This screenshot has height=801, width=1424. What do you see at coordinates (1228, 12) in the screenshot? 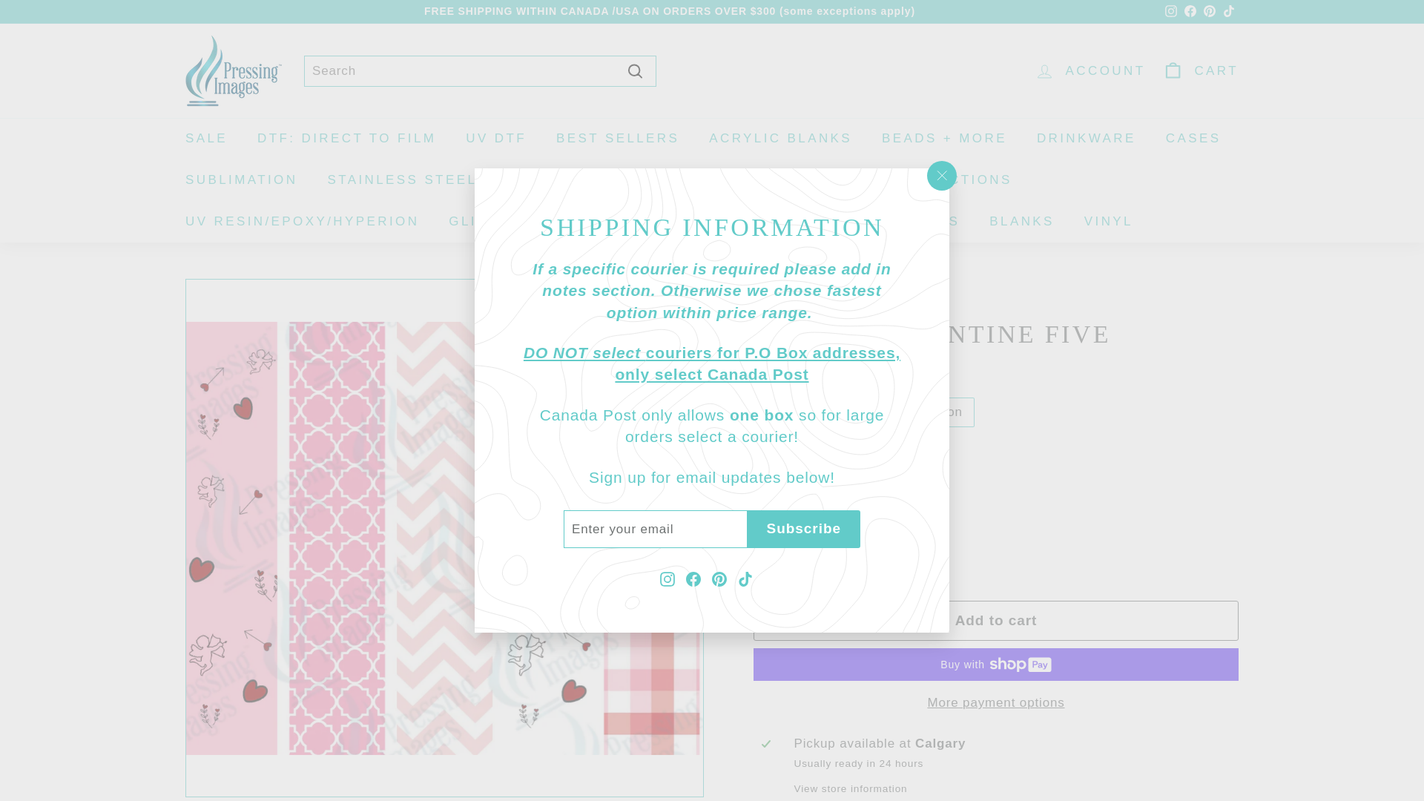
I see `Pressing Images on TikTok` at bounding box center [1228, 12].